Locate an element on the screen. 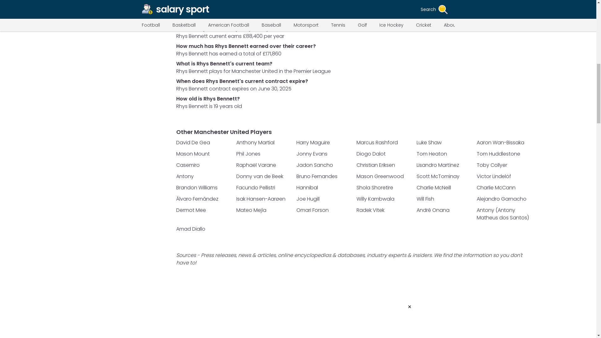 This screenshot has height=338, width=601. Christian Eriksen is located at coordinates (384, 165).